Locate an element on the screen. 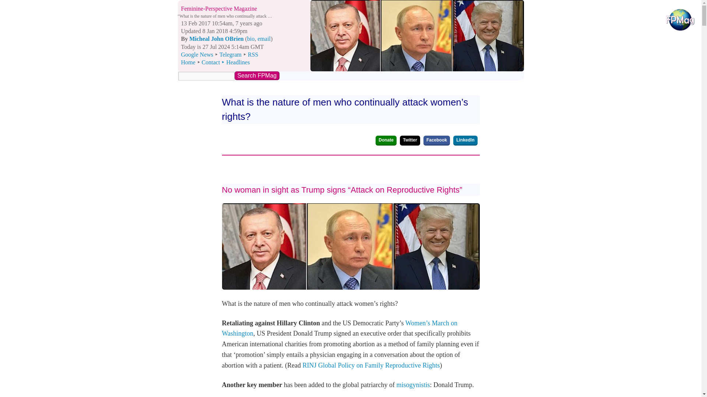  Facebook is located at coordinates (465, 140).